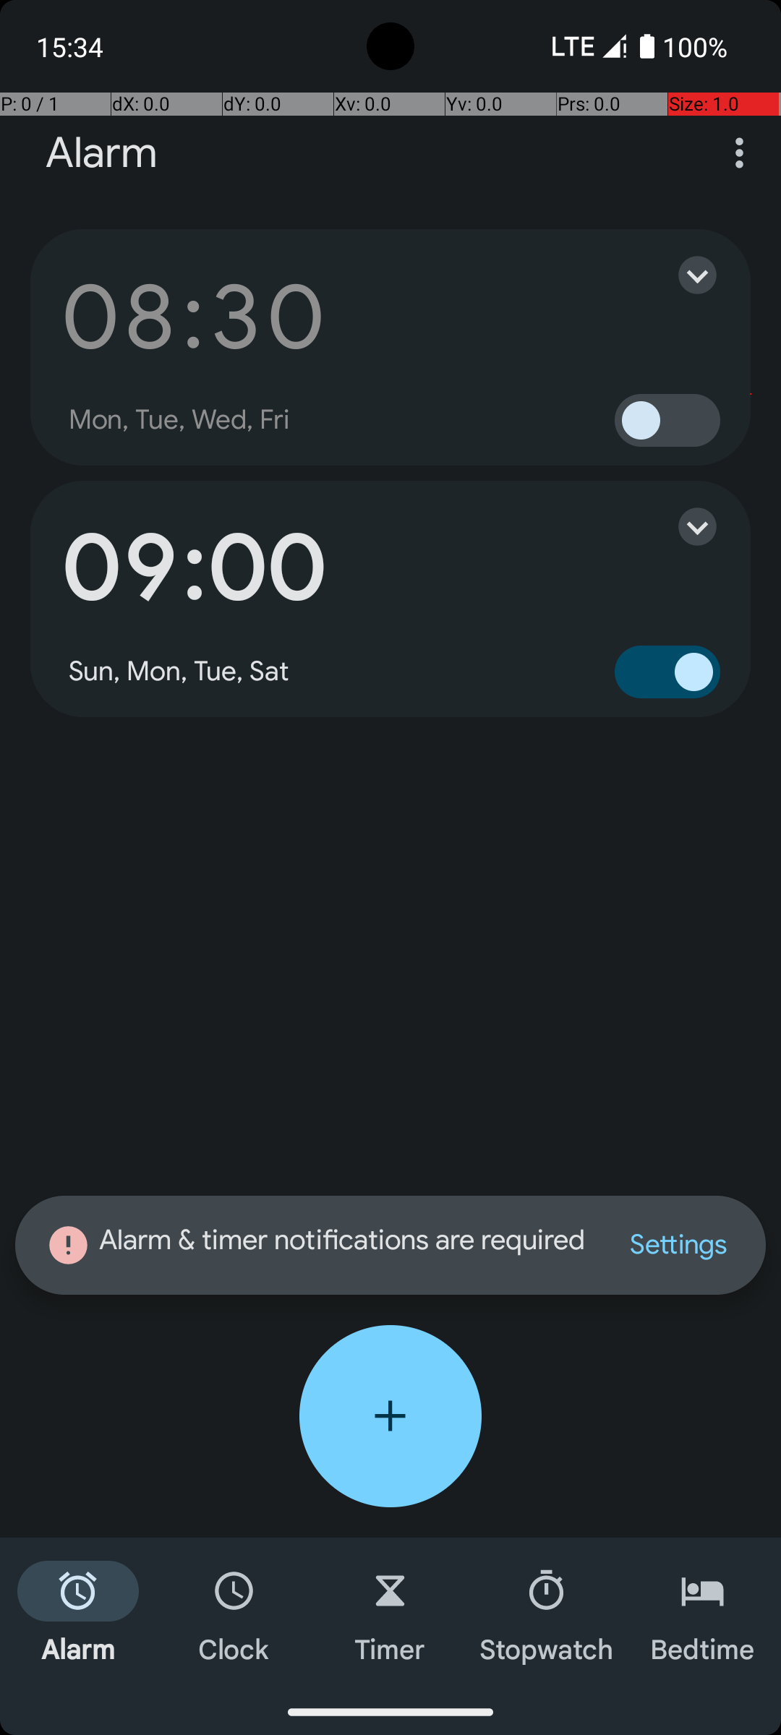  I want to click on Mon, Tue, Wed, Fri, so click(179, 420).